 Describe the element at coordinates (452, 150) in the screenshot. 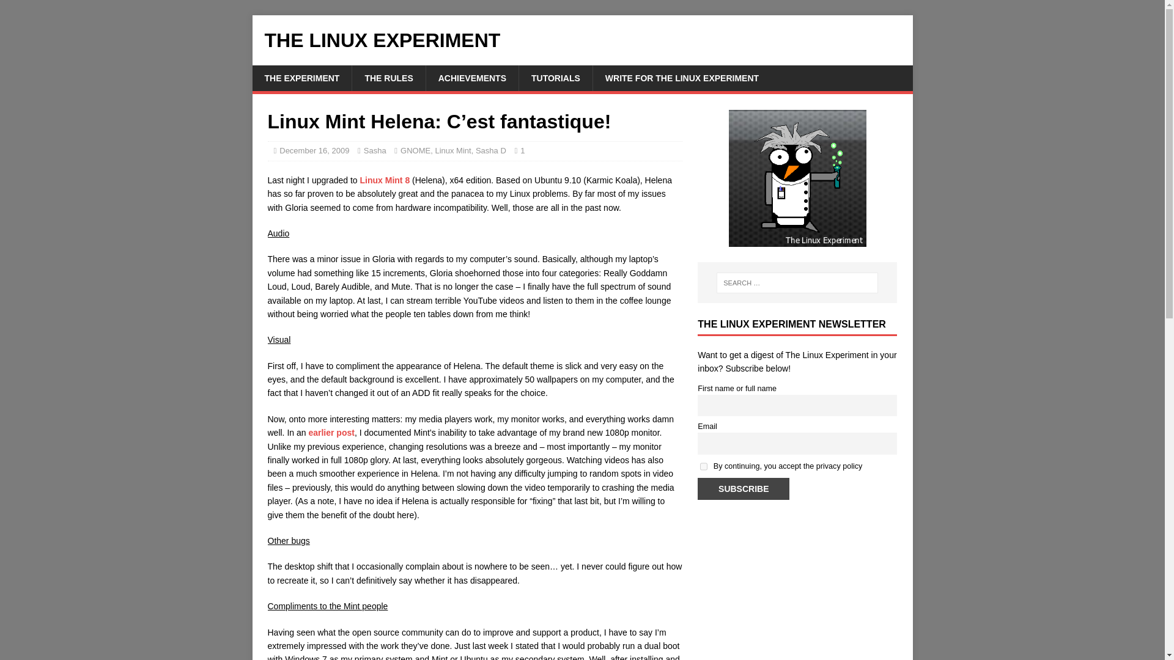

I see `Linux Mint` at that location.